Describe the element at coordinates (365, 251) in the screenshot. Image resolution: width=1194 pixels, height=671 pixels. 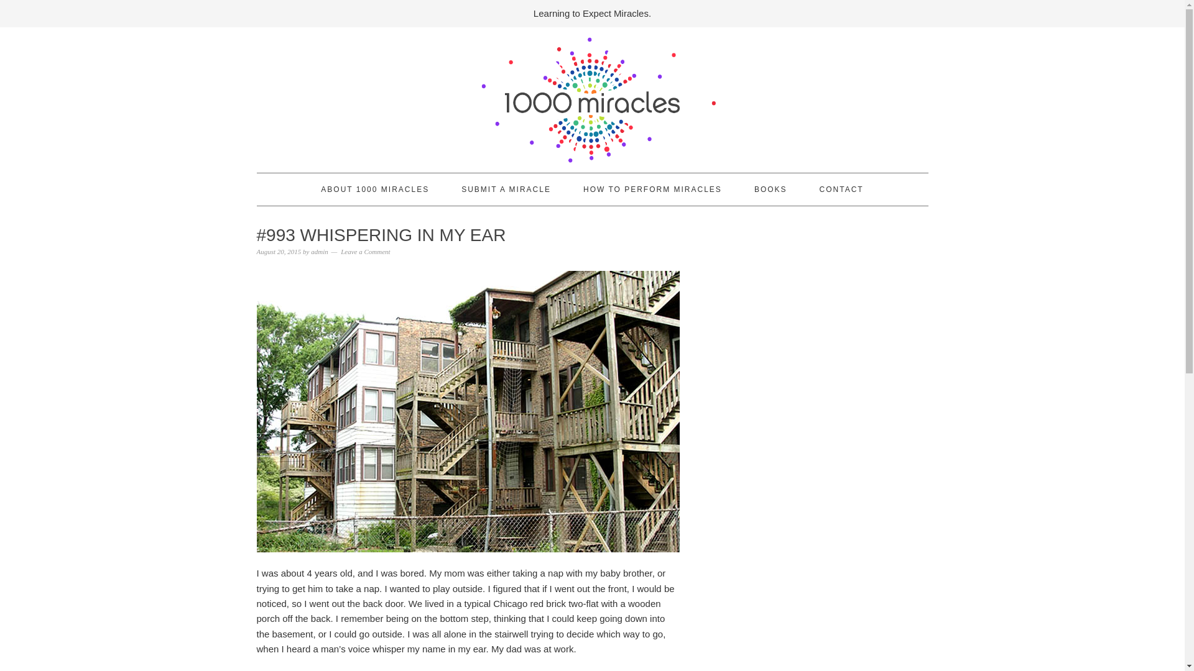
I see `Leave a Comment` at that location.